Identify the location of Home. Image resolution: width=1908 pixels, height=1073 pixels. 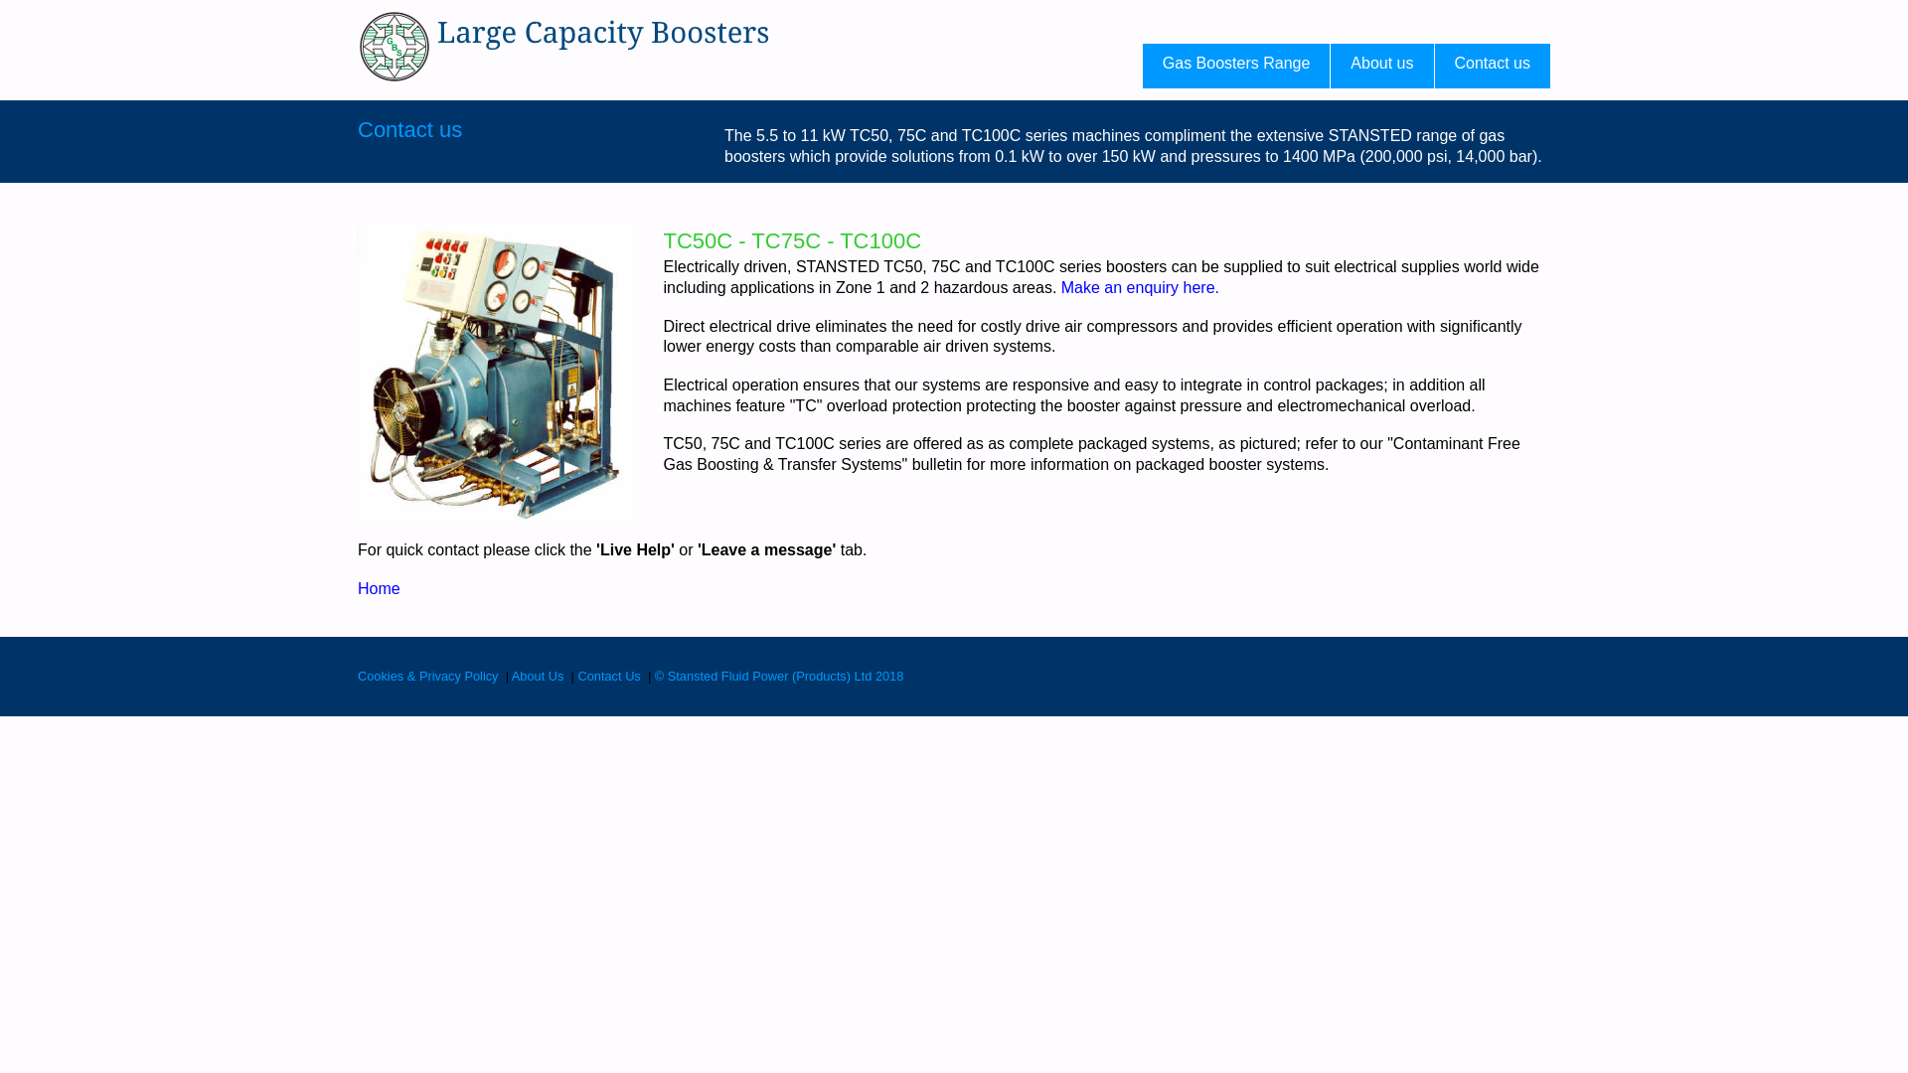
(380, 588).